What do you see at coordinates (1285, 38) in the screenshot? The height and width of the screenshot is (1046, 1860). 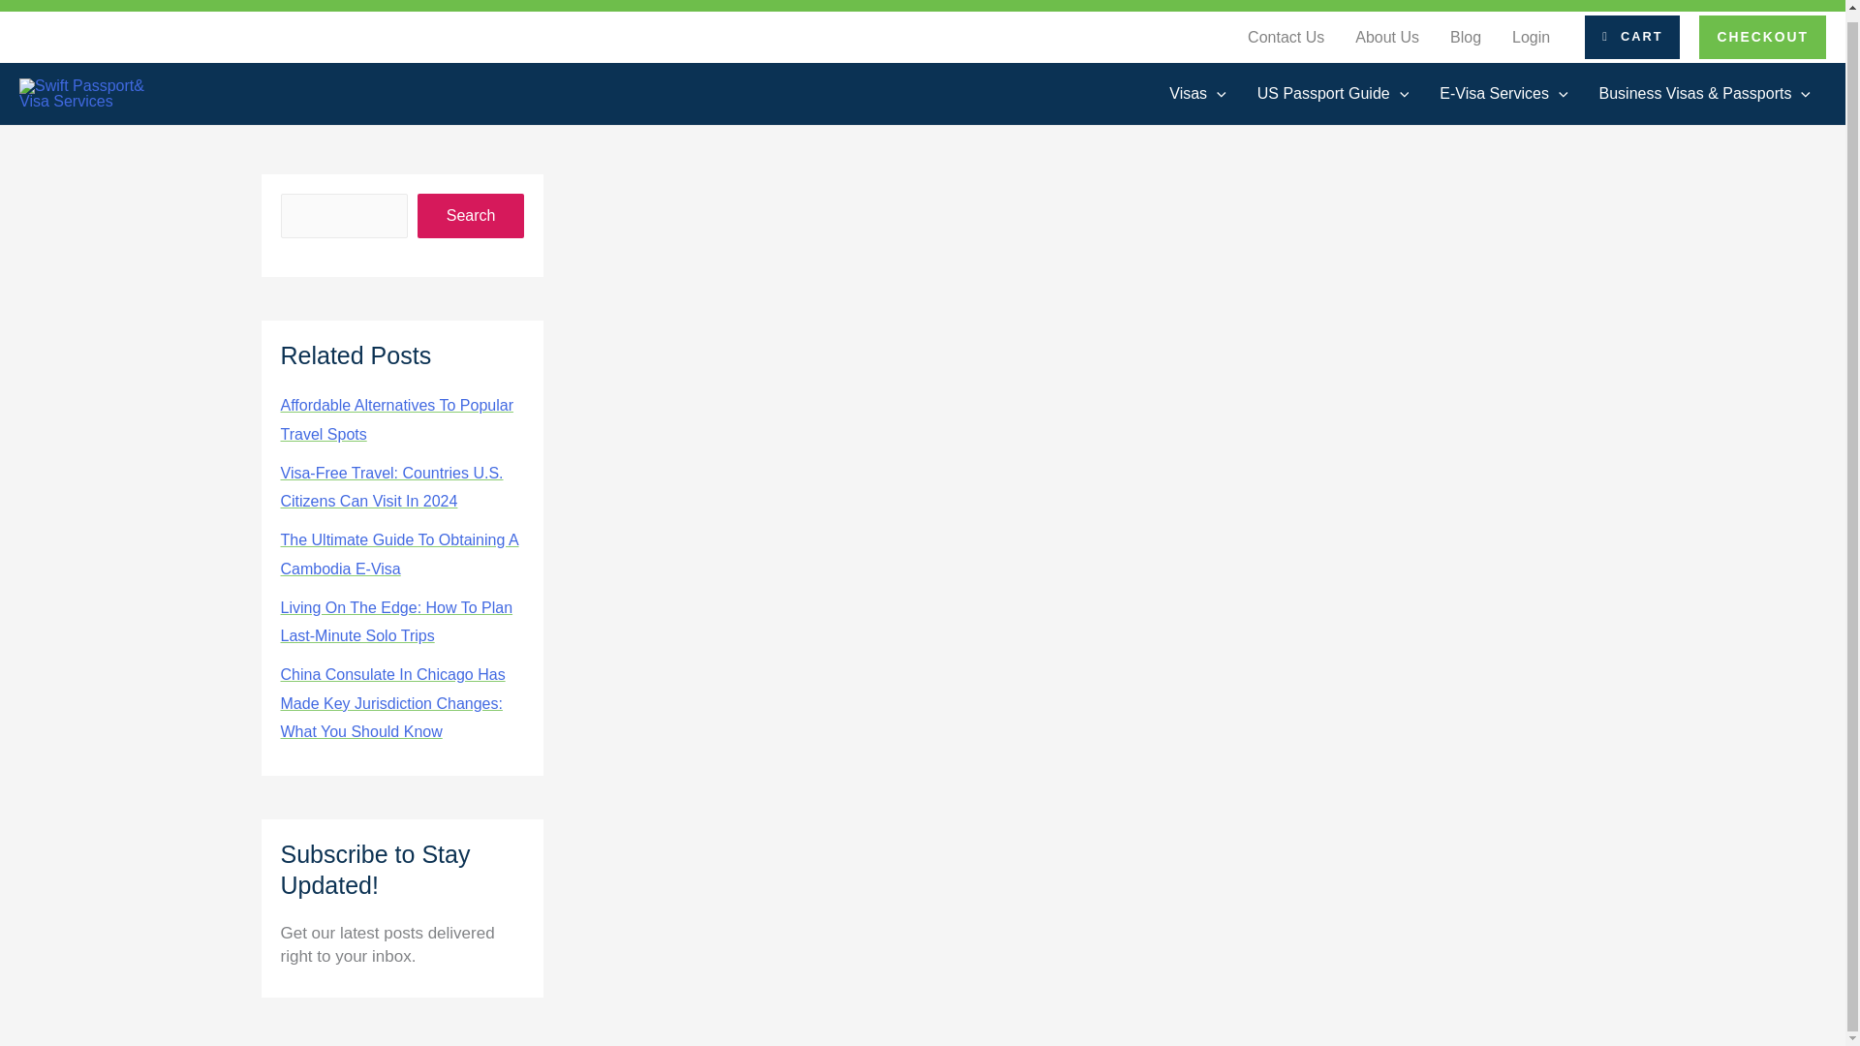 I see `Contact Us` at bounding box center [1285, 38].